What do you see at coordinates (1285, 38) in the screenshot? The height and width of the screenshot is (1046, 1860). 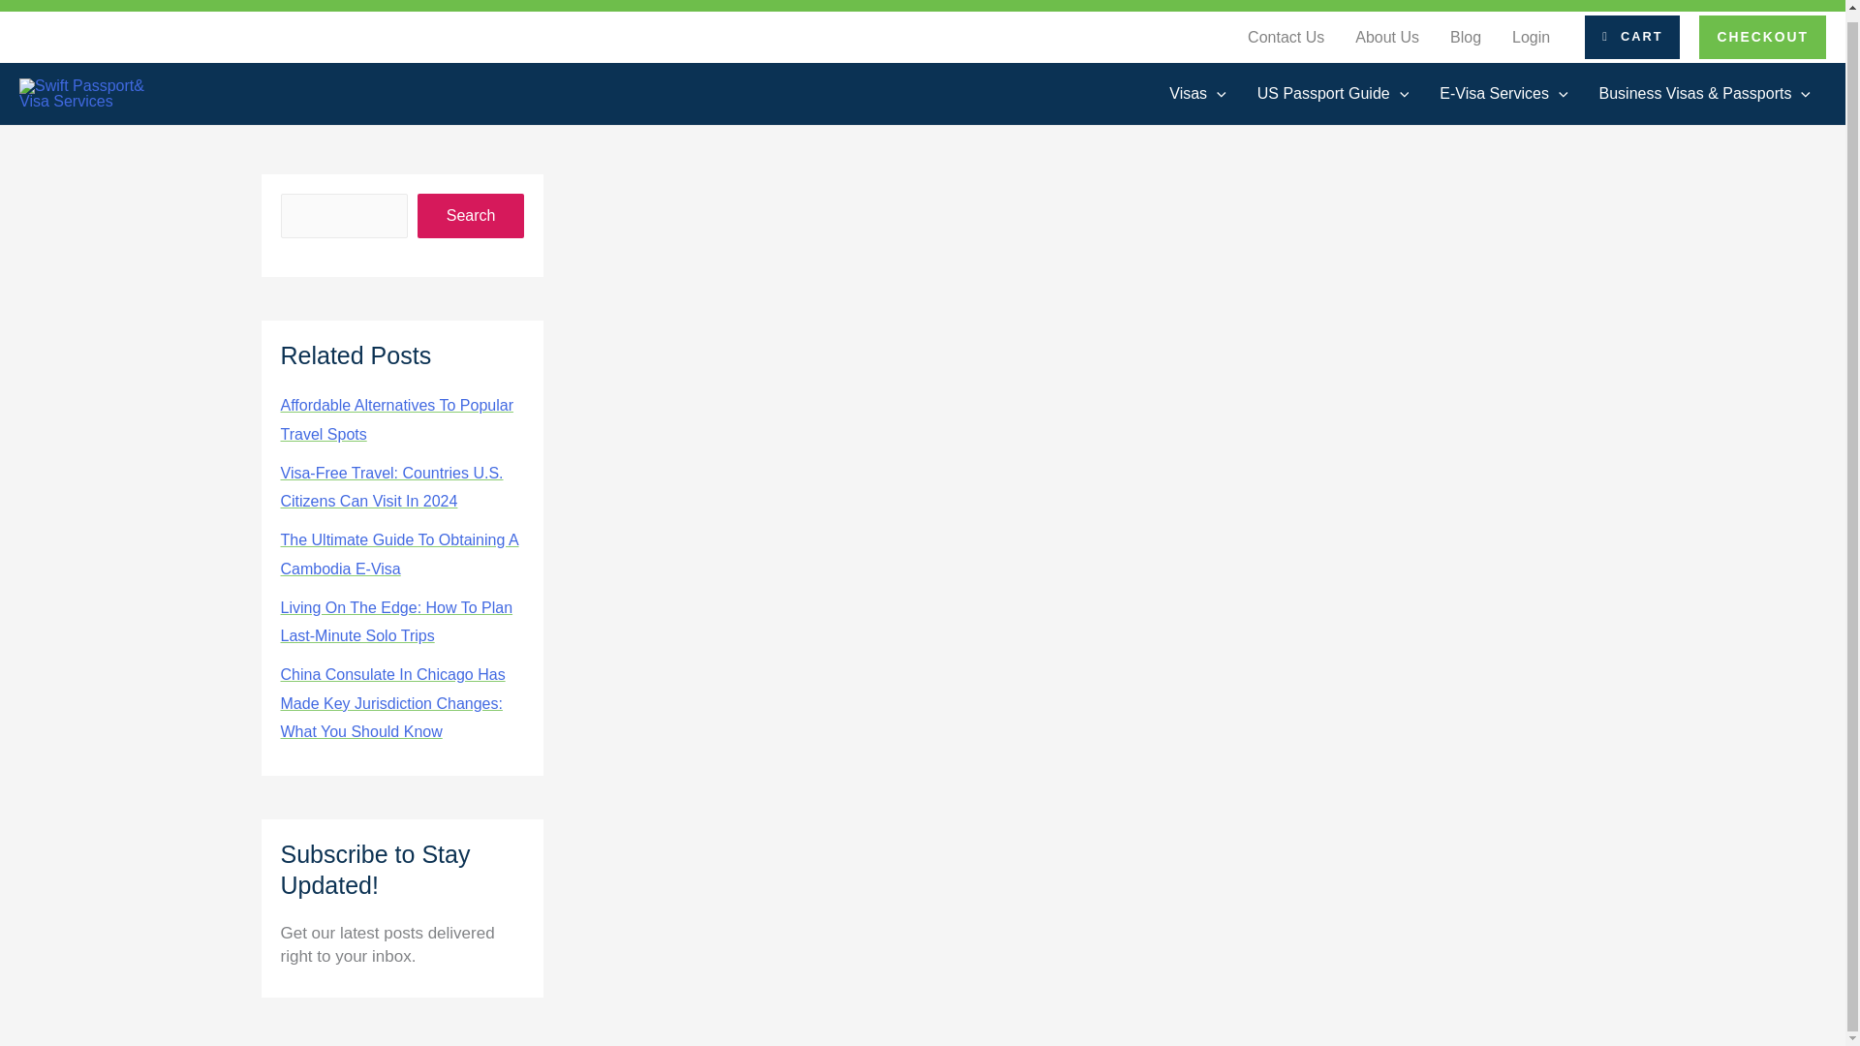 I see `Contact Us` at bounding box center [1285, 38].